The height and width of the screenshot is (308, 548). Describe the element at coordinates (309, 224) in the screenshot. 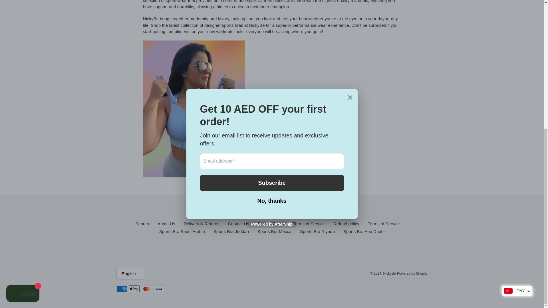

I see `Terms of Service` at that location.